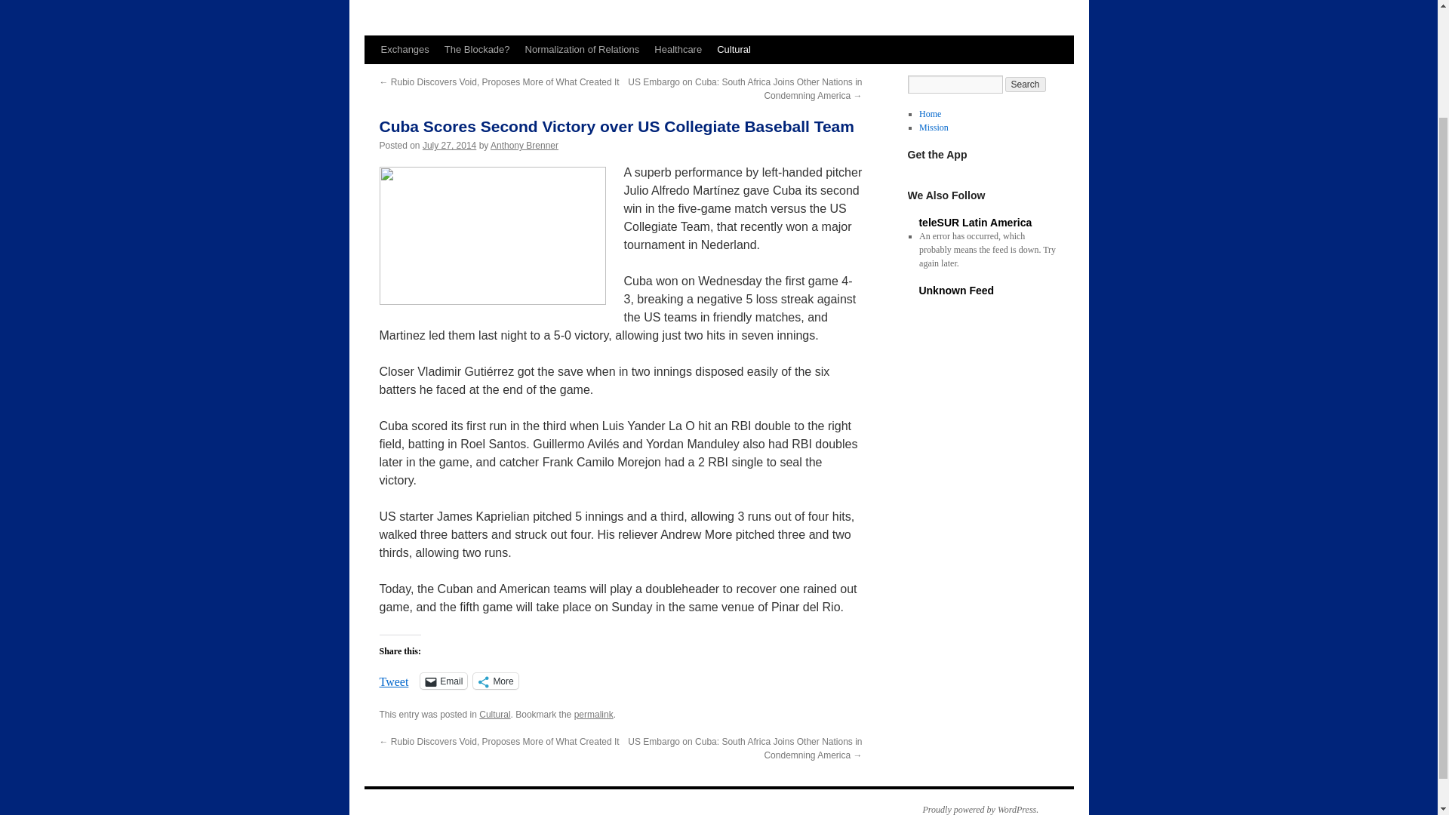 Image resolution: width=1449 pixels, height=815 pixels. Describe the element at coordinates (393, 680) in the screenshot. I see `Tweet` at that location.